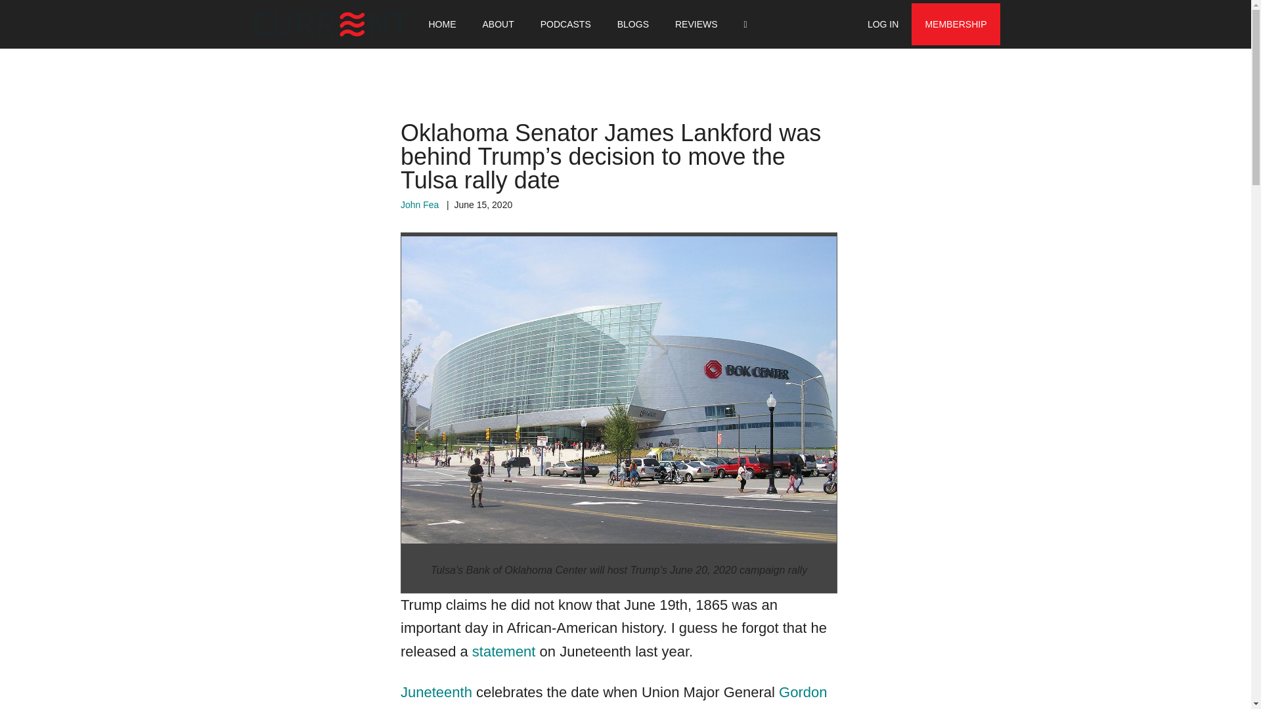 The height and width of the screenshot is (709, 1261). What do you see at coordinates (700, 24) in the screenshot?
I see `MEDIA REQUESTS` at bounding box center [700, 24].